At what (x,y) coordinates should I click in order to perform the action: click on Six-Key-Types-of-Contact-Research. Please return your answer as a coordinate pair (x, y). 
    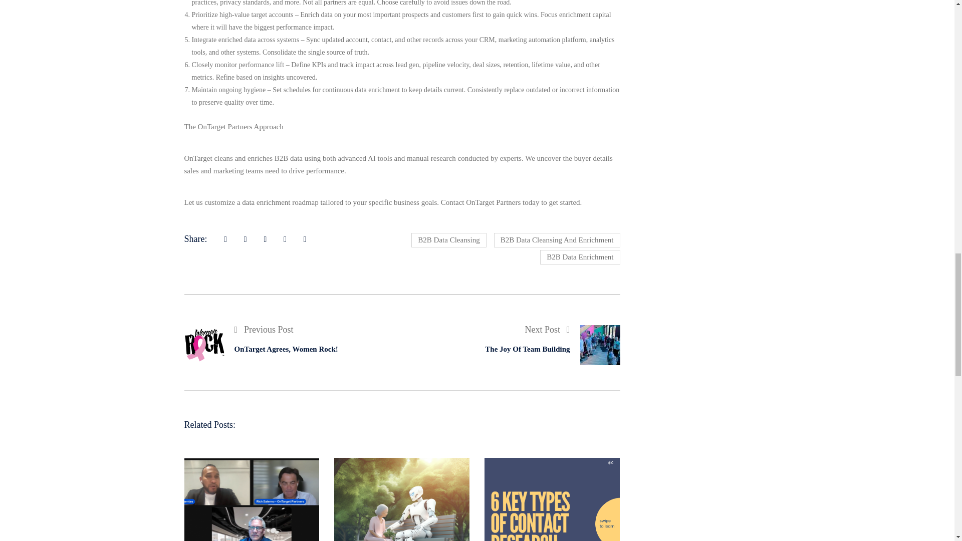
    Looking at the image, I should click on (448, 240).